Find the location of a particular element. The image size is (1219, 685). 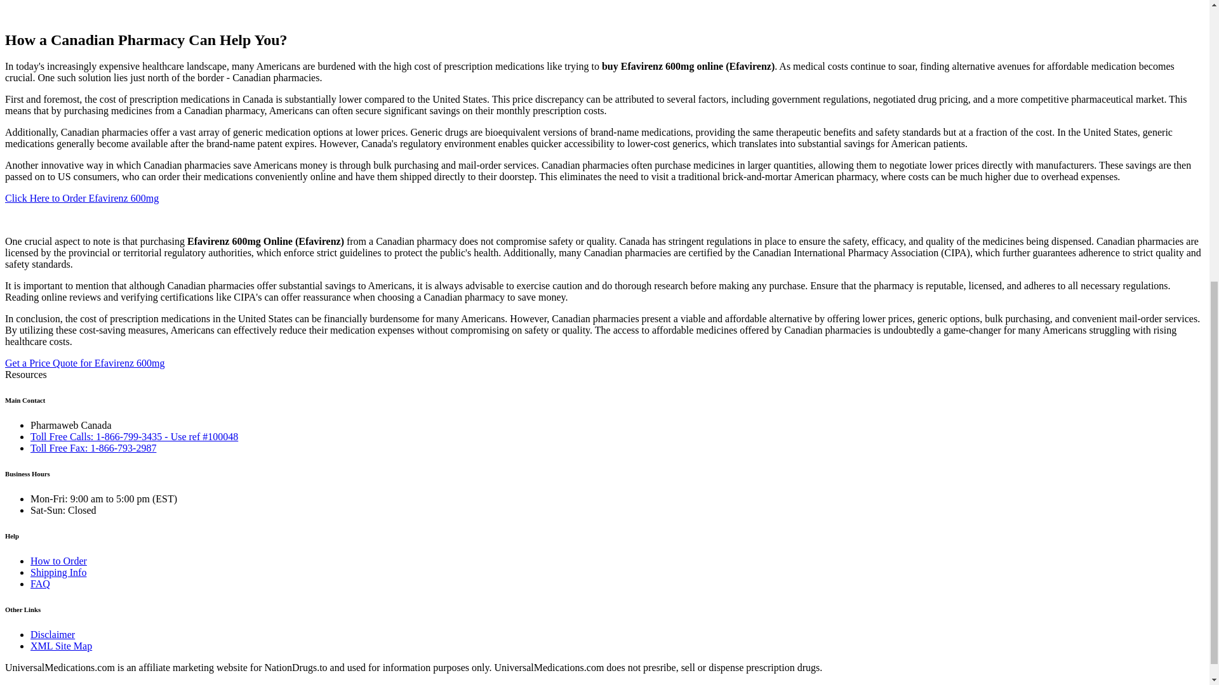

Click Here to Order Efavirenz 600mg is located at coordinates (81, 198).